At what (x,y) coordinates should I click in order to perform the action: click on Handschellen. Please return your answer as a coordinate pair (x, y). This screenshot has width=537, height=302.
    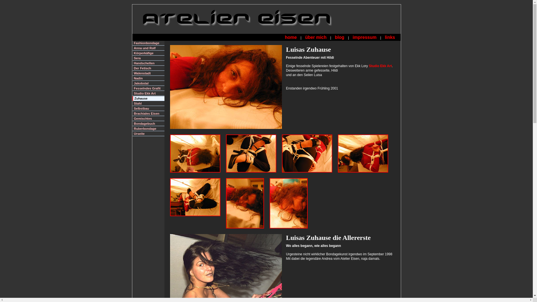
    Looking at the image, I should click on (149, 63).